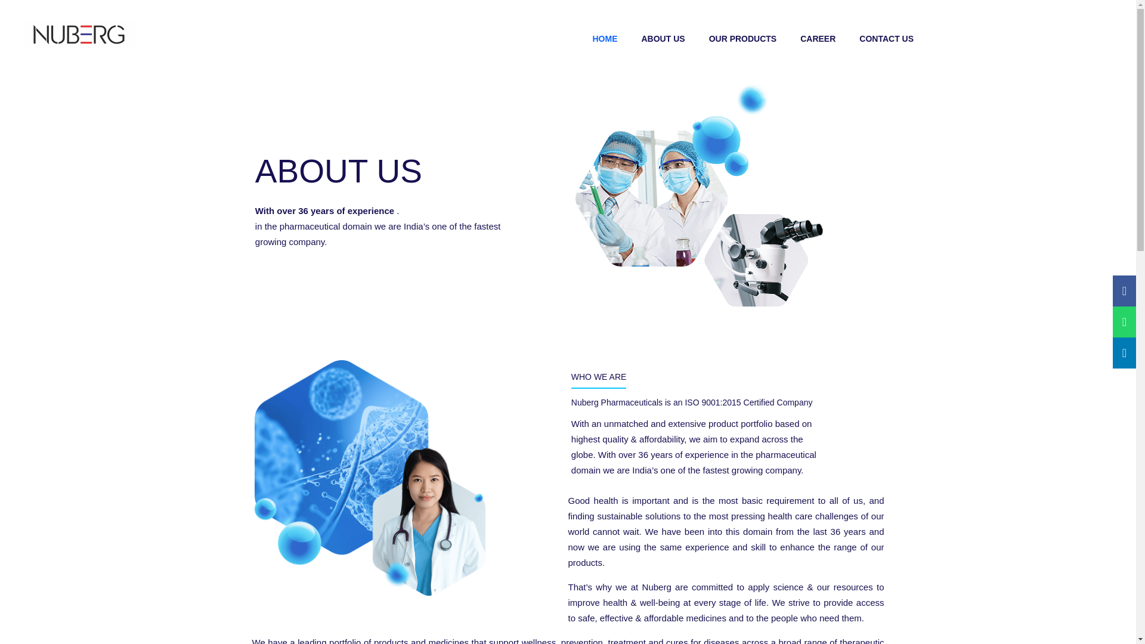 Image resolution: width=1145 pixels, height=644 pixels. What do you see at coordinates (743, 38) in the screenshot?
I see `OUR PRODUCTS` at bounding box center [743, 38].